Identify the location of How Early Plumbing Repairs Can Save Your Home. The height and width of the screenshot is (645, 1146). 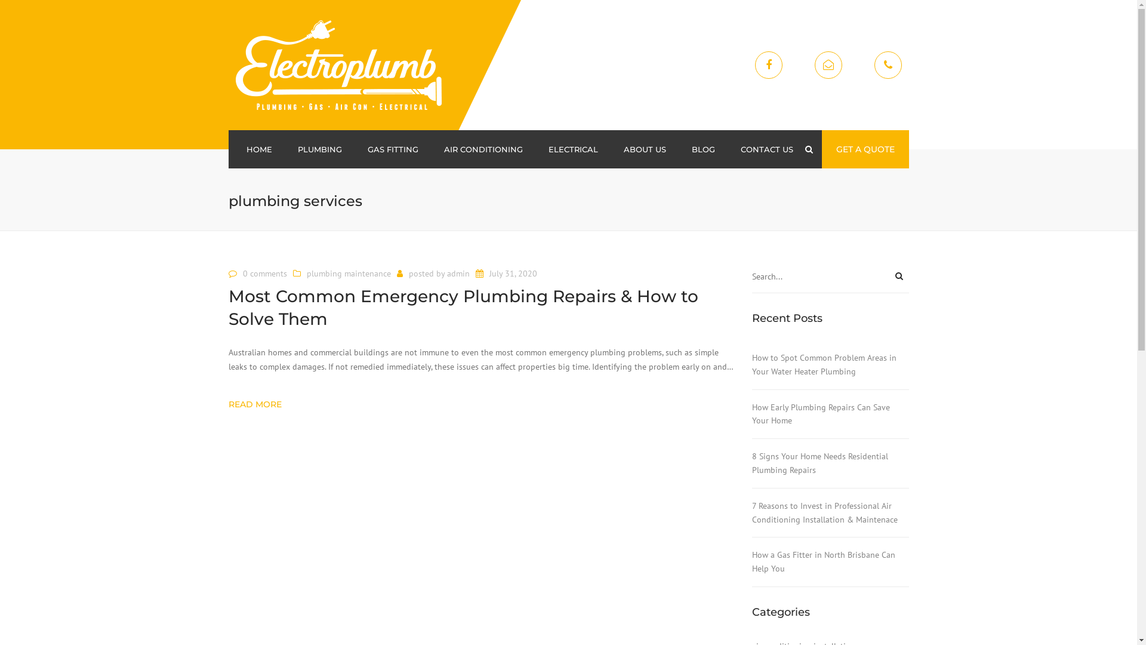
(831, 414).